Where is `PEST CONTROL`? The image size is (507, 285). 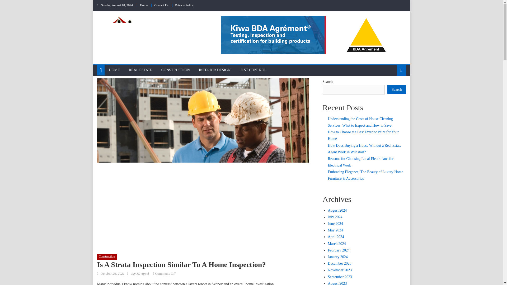 PEST CONTROL is located at coordinates (253, 70).